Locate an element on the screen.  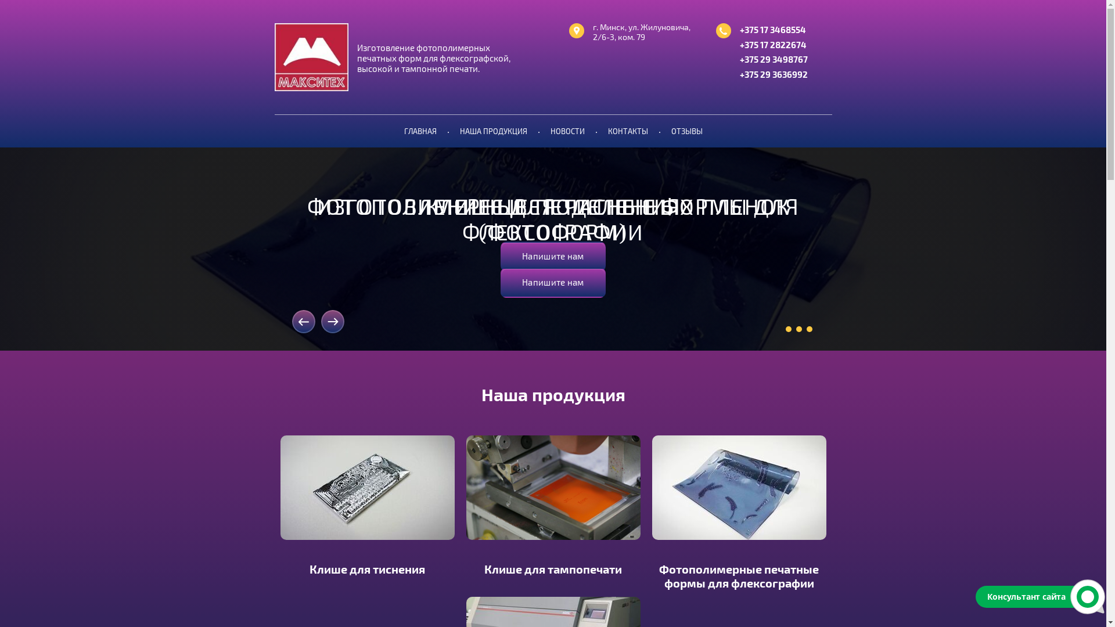
+375 17 3468554 is located at coordinates (773, 30).